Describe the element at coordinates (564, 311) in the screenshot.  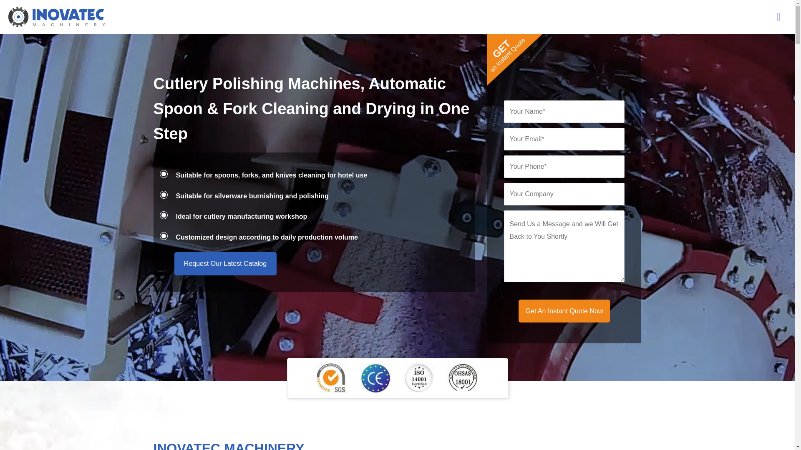
I see `Get An Instant Quote Now` at that location.